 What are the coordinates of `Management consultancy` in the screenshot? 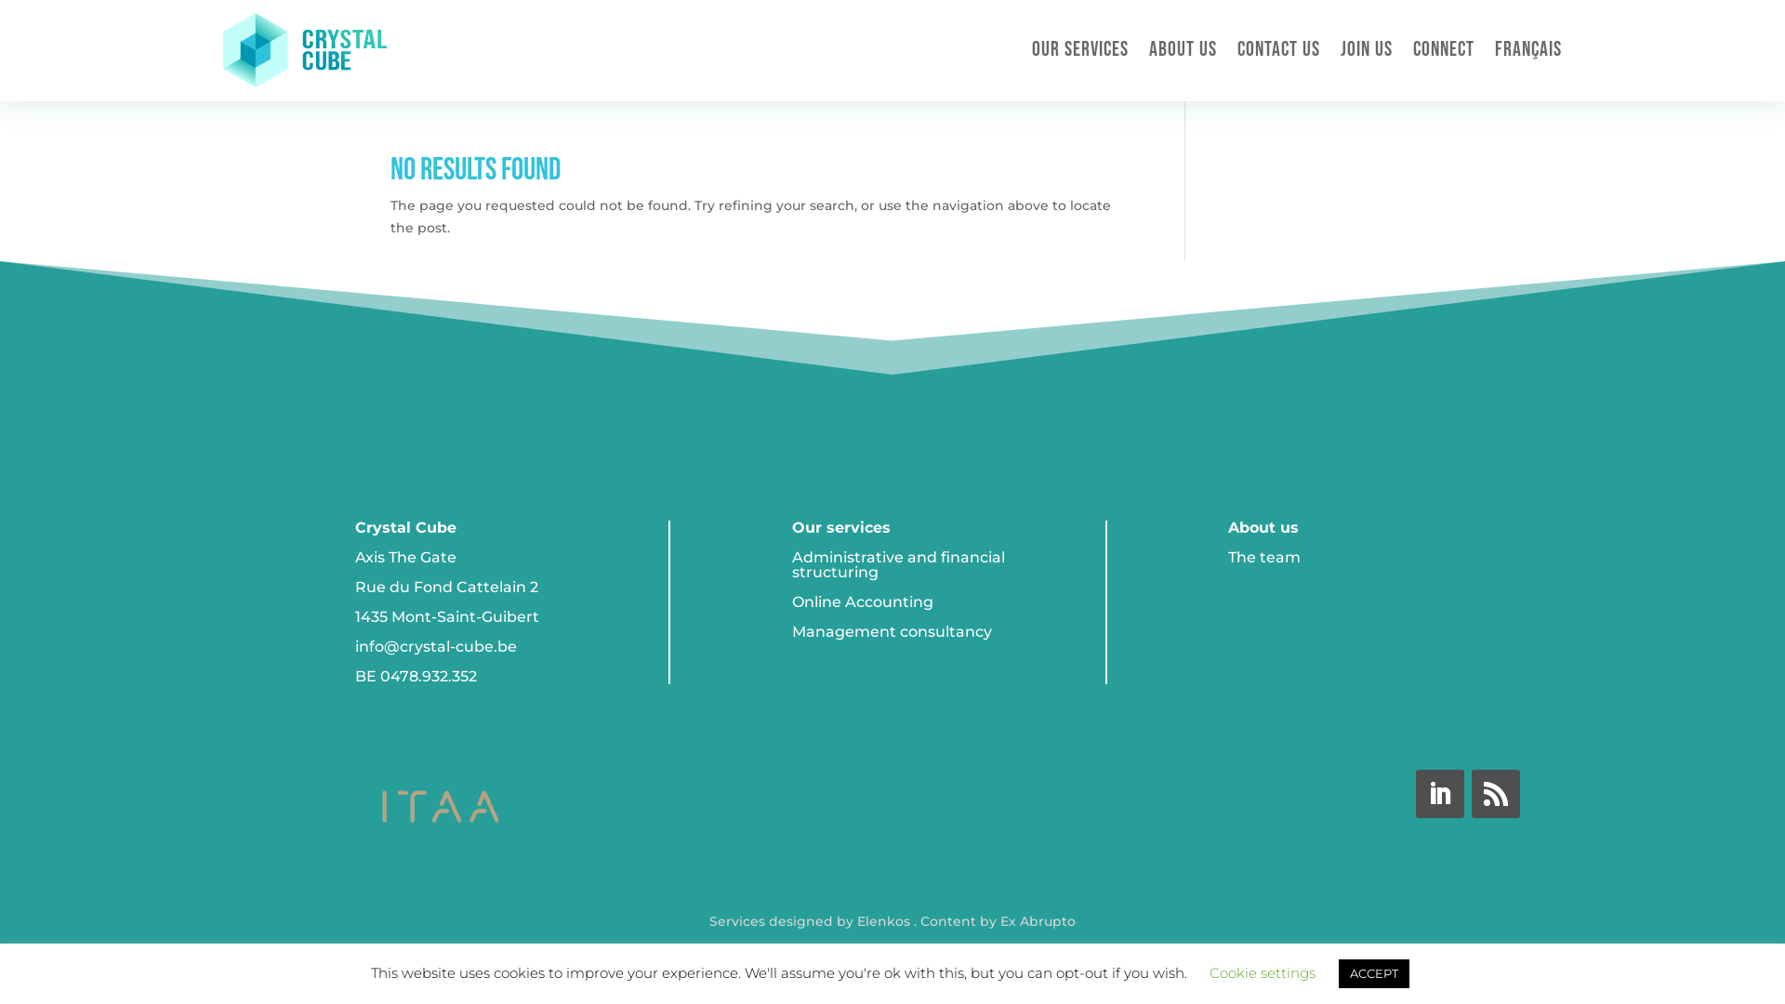 It's located at (892, 632).